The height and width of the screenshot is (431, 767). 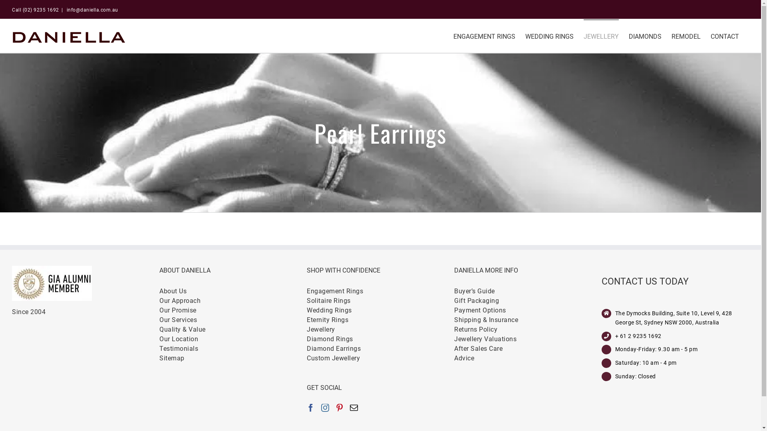 What do you see at coordinates (233, 330) in the screenshot?
I see `Quality & Value` at bounding box center [233, 330].